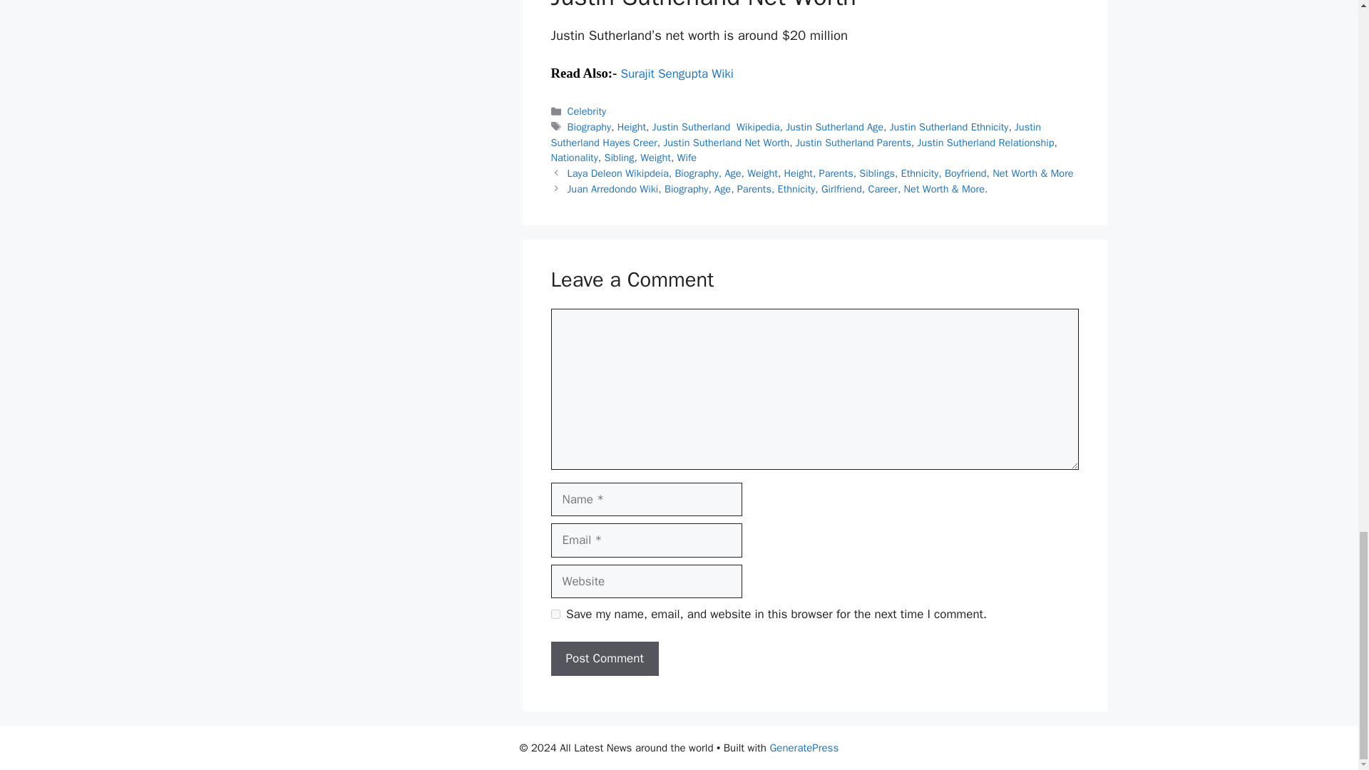 The height and width of the screenshot is (770, 1369). Describe the element at coordinates (727, 143) in the screenshot. I see `Justin Sutherland Net Worth` at that location.